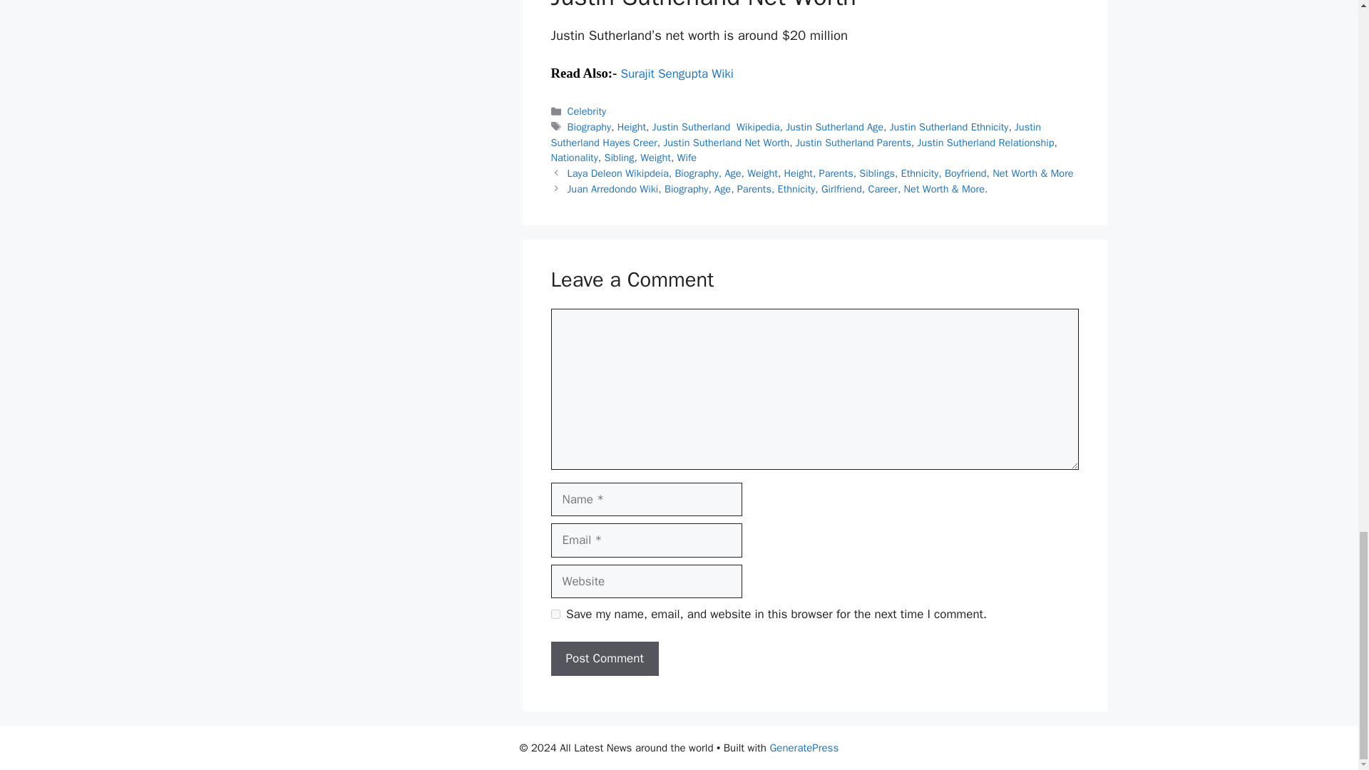 The height and width of the screenshot is (770, 1369). Describe the element at coordinates (727, 143) in the screenshot. I see `Justin Sutherland Net Worth` at that location.